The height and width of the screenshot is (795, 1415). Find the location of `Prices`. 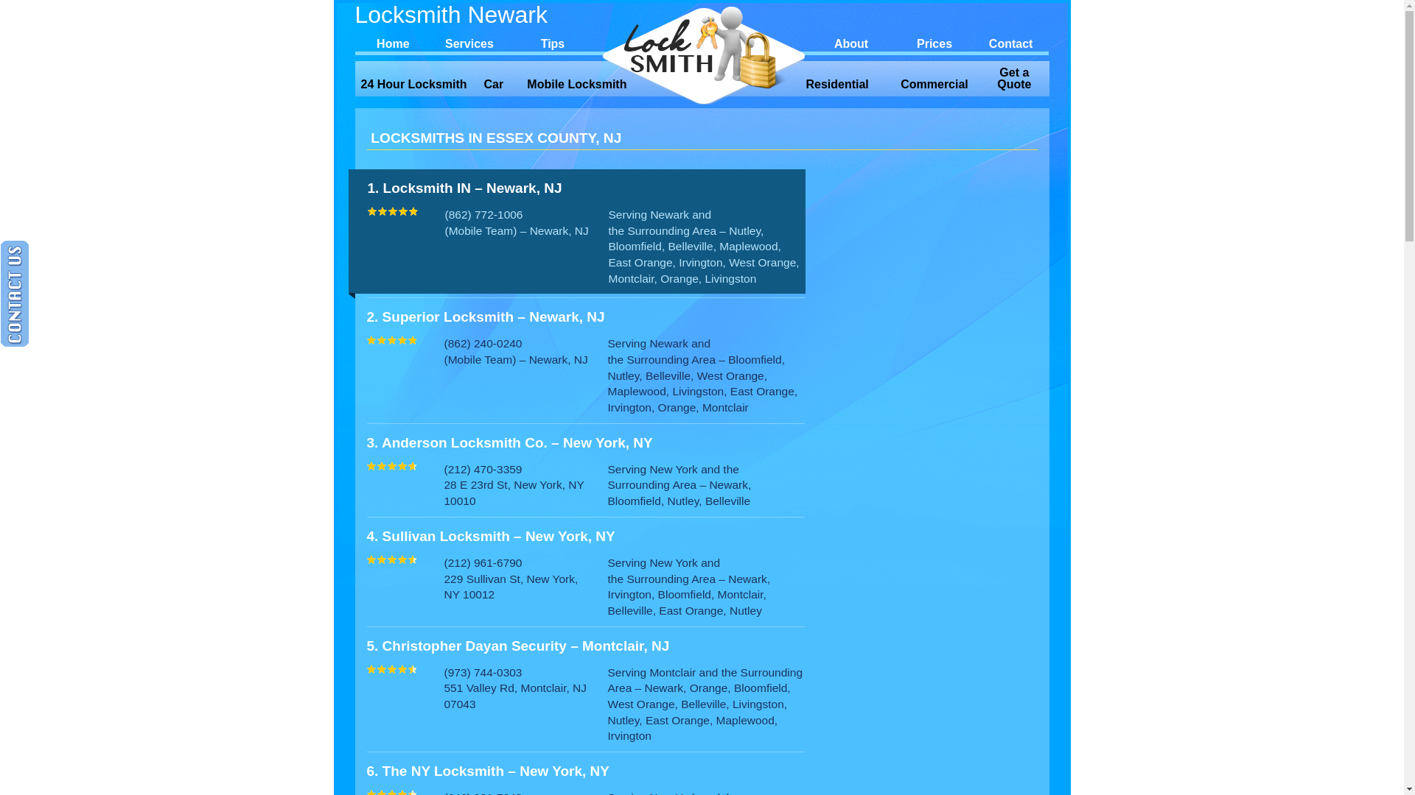

Prices is located at coordinates (934, 42).